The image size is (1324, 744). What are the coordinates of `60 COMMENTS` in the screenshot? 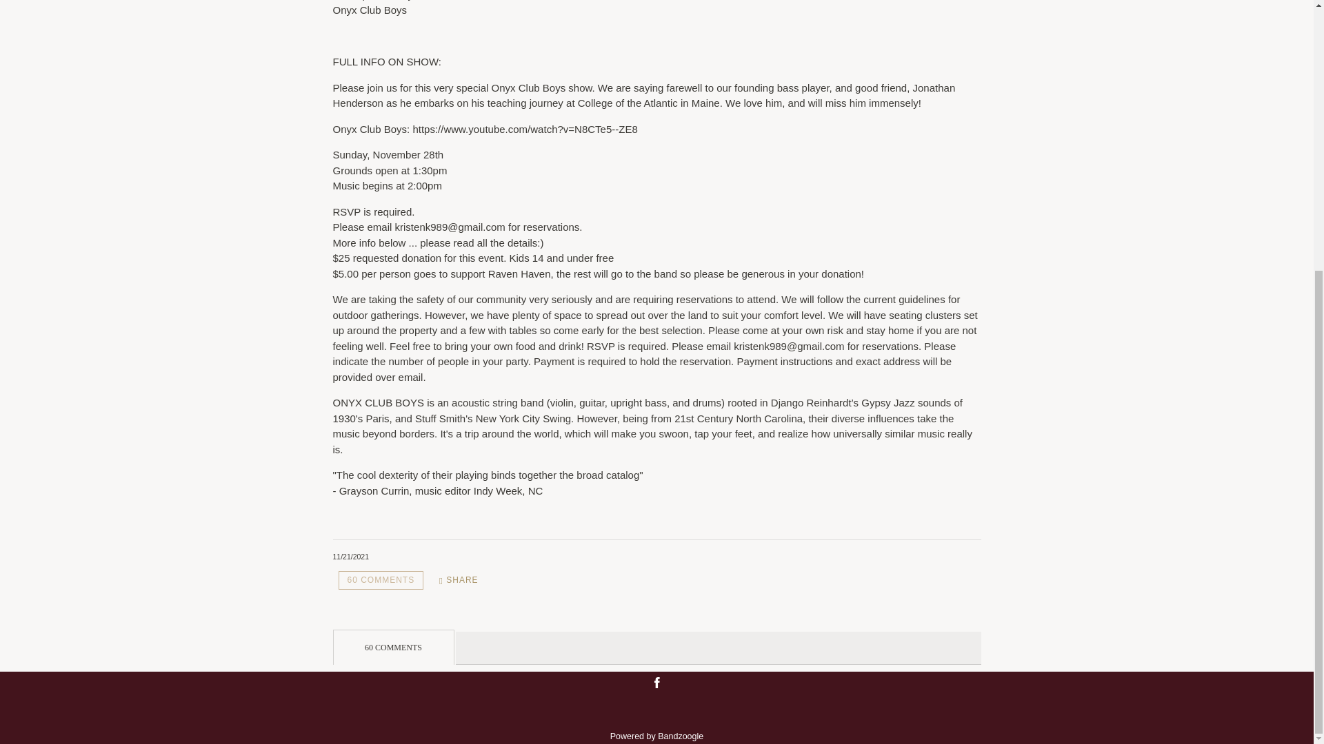 It's located at (381, 580).